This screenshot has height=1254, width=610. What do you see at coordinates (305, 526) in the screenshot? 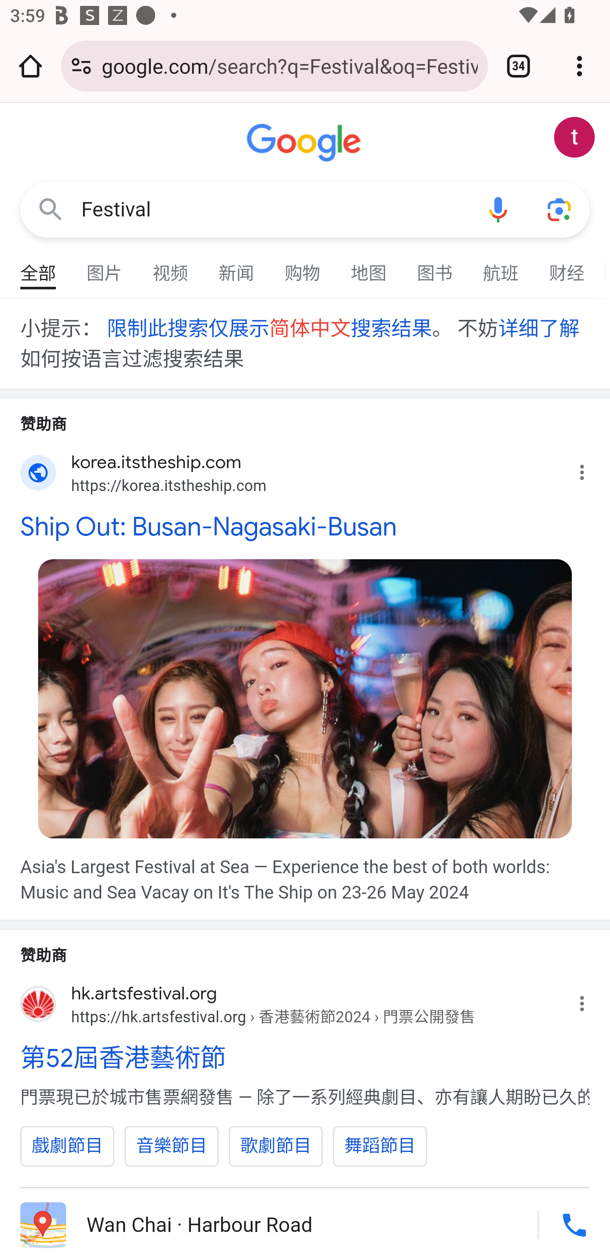
I see `Ship Out: Busan-Nagasaki-Busan` at bounding box center [305, 526].